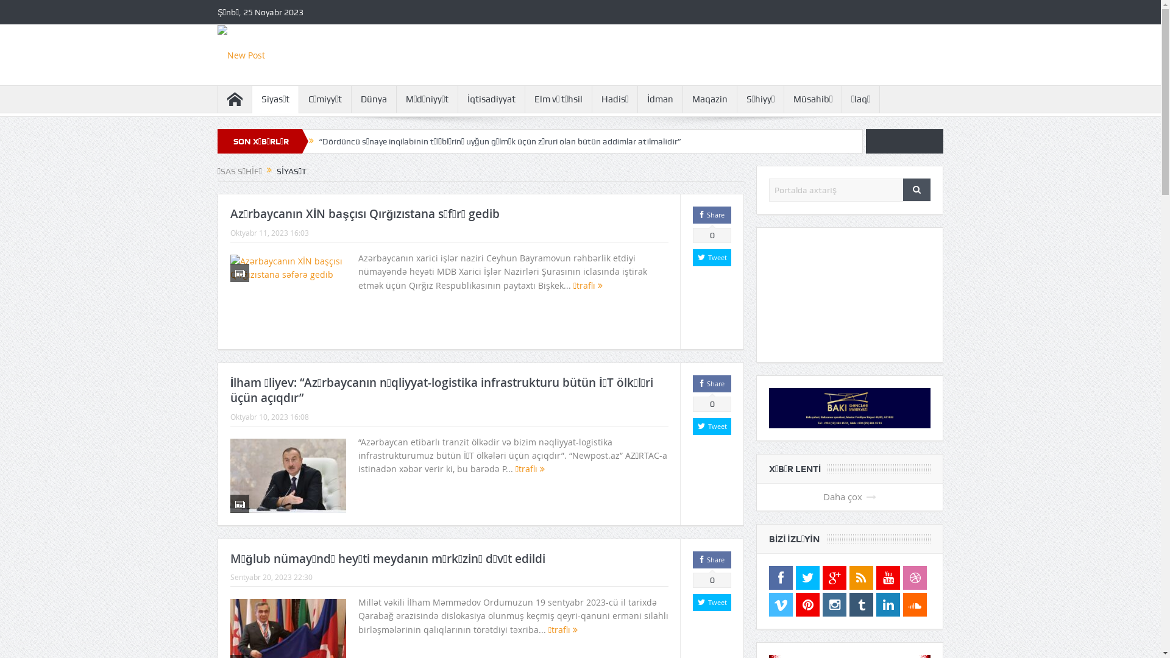 This screenshot has height=658, width=1170. I want to click on Share, so click(712, 559).